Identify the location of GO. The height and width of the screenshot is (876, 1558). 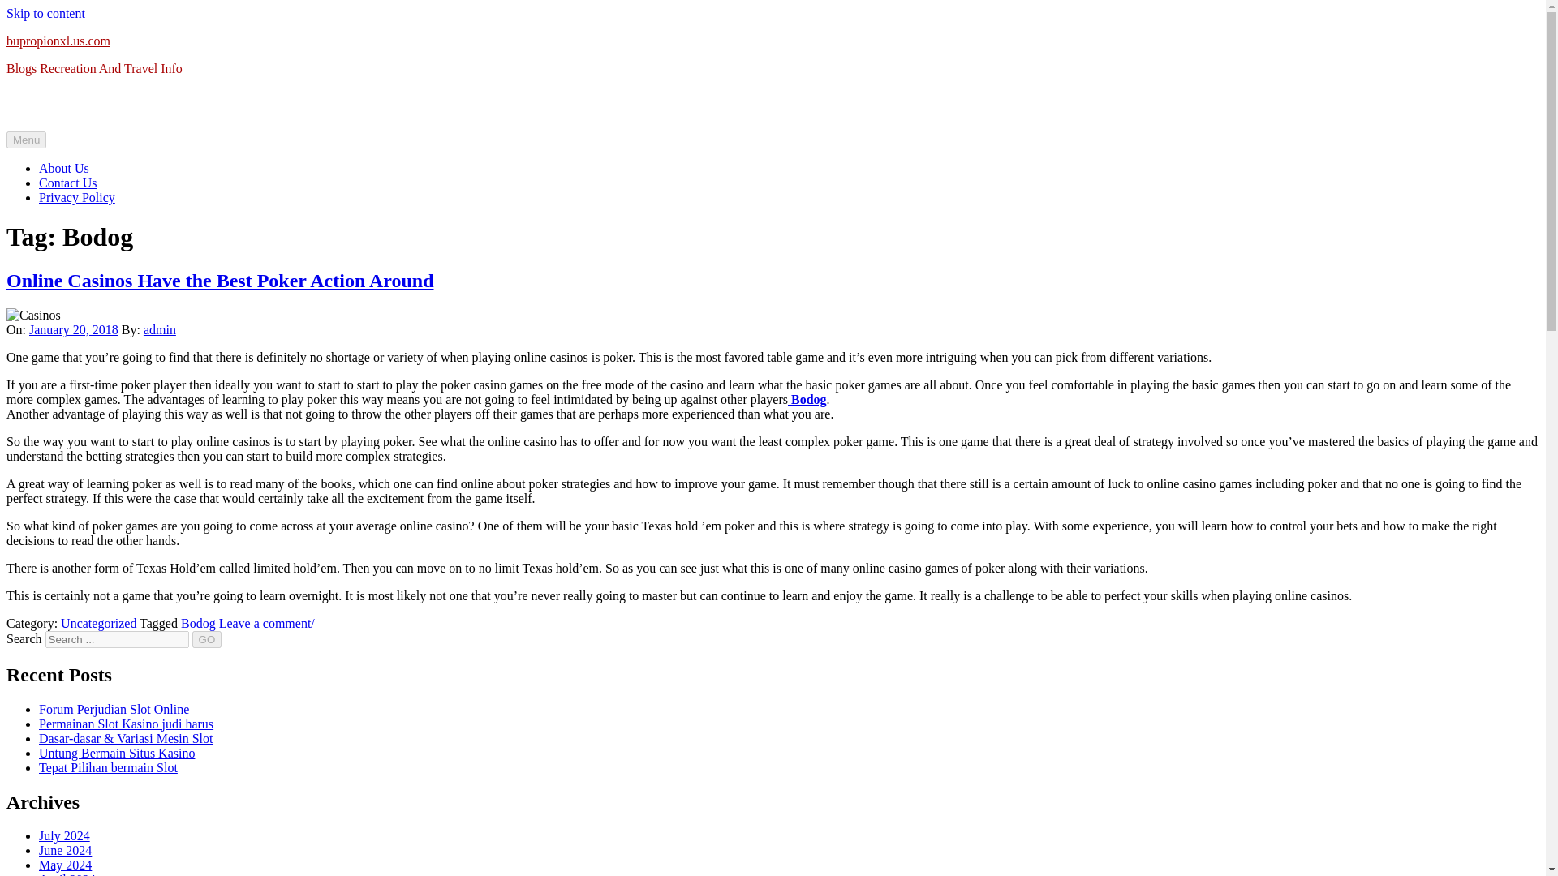
(207, 639).